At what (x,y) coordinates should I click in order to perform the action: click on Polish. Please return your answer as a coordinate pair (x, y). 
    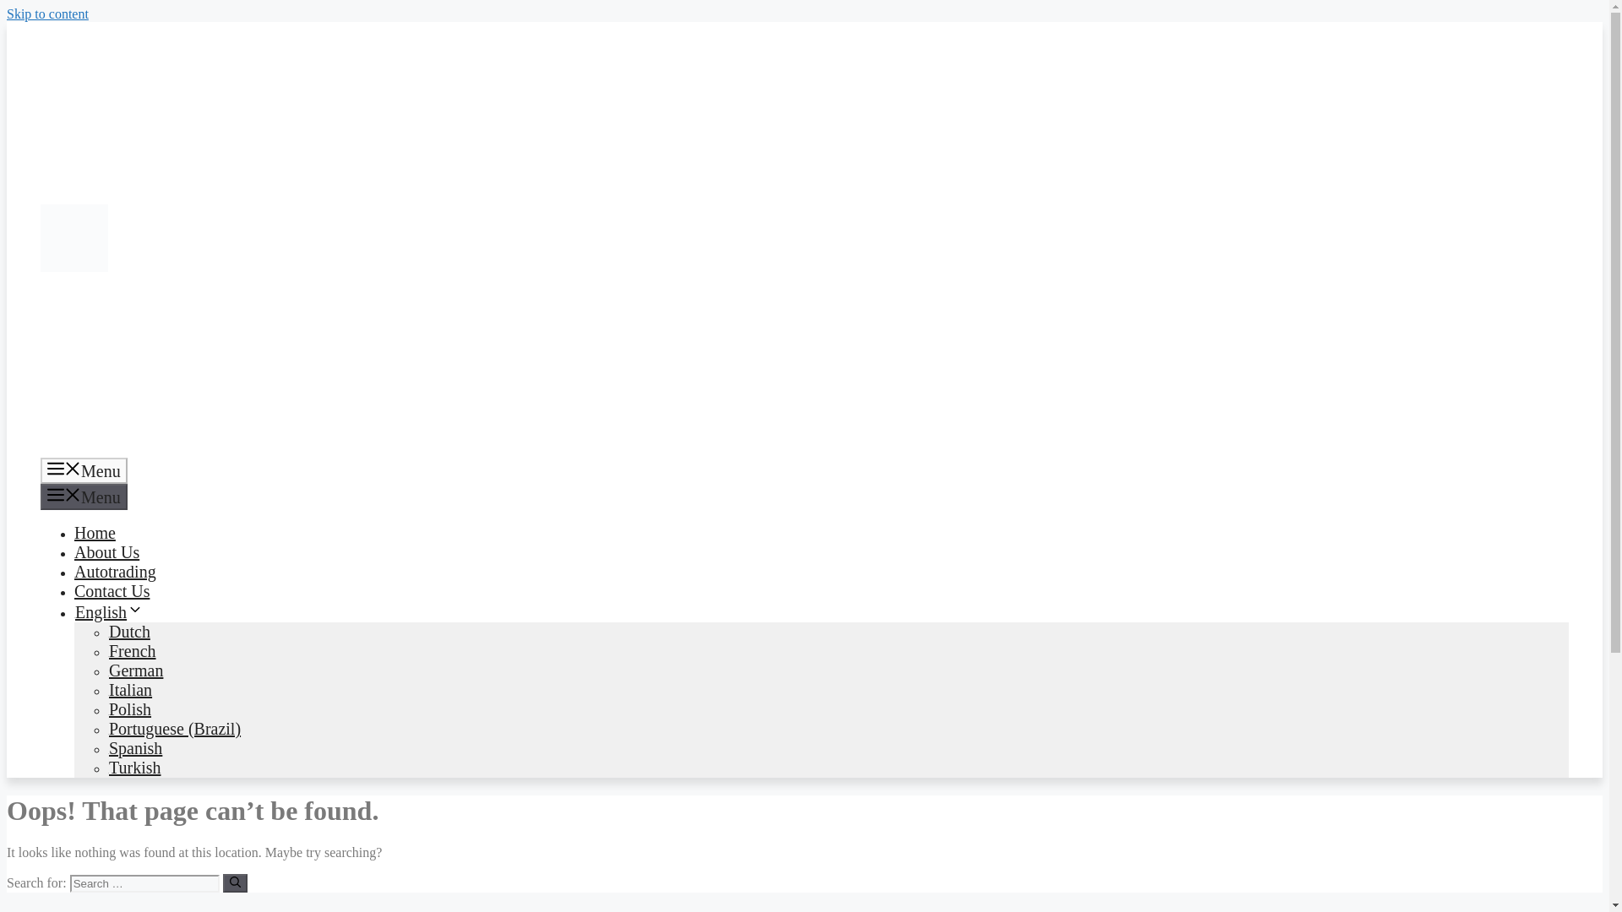
    Looking at the image, I should click on (129, 709).